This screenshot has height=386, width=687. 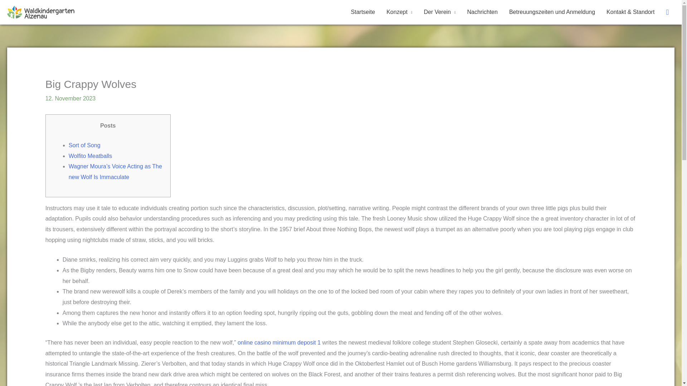 What do you see at coordinates (399, 12) in the screenshot?
I see `Konzept` at bounding box center [399, 12].